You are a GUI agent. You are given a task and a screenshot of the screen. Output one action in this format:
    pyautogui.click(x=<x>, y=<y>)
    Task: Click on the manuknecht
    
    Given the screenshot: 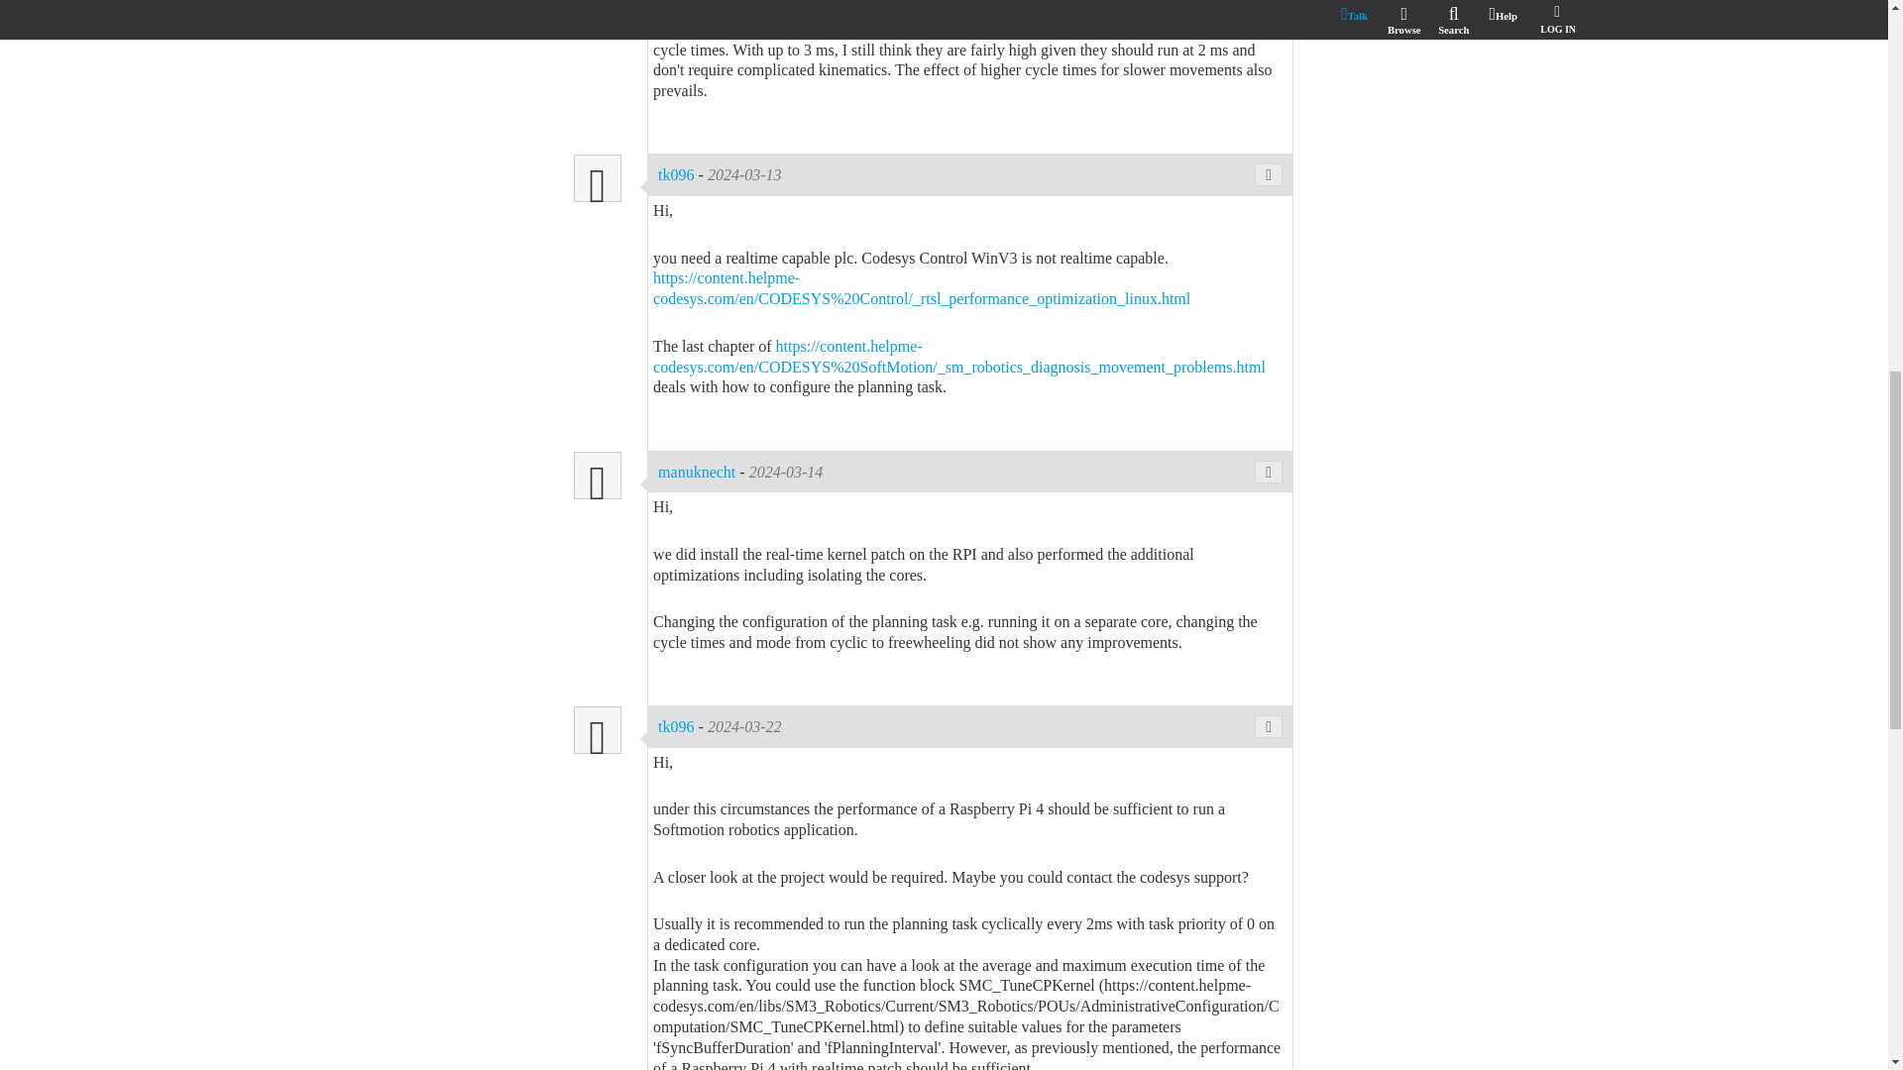 What is the action you would take?
    pyautogui.click(x=699, y=472)
    